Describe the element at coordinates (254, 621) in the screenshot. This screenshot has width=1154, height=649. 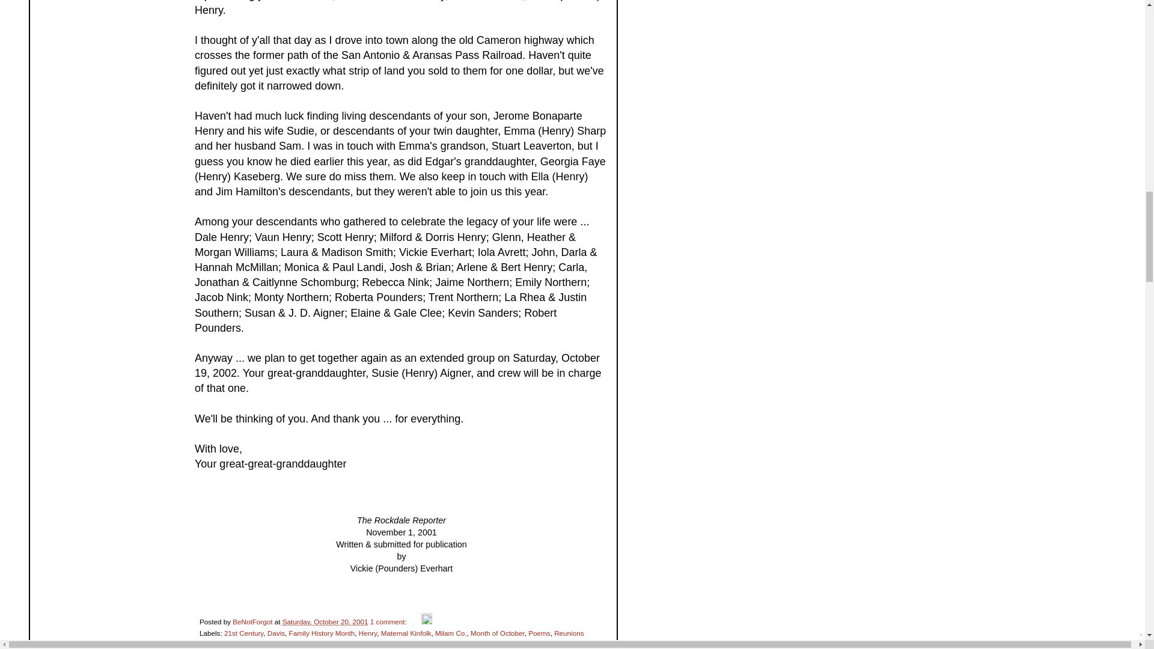
I see `BeNotForgot` at that location.